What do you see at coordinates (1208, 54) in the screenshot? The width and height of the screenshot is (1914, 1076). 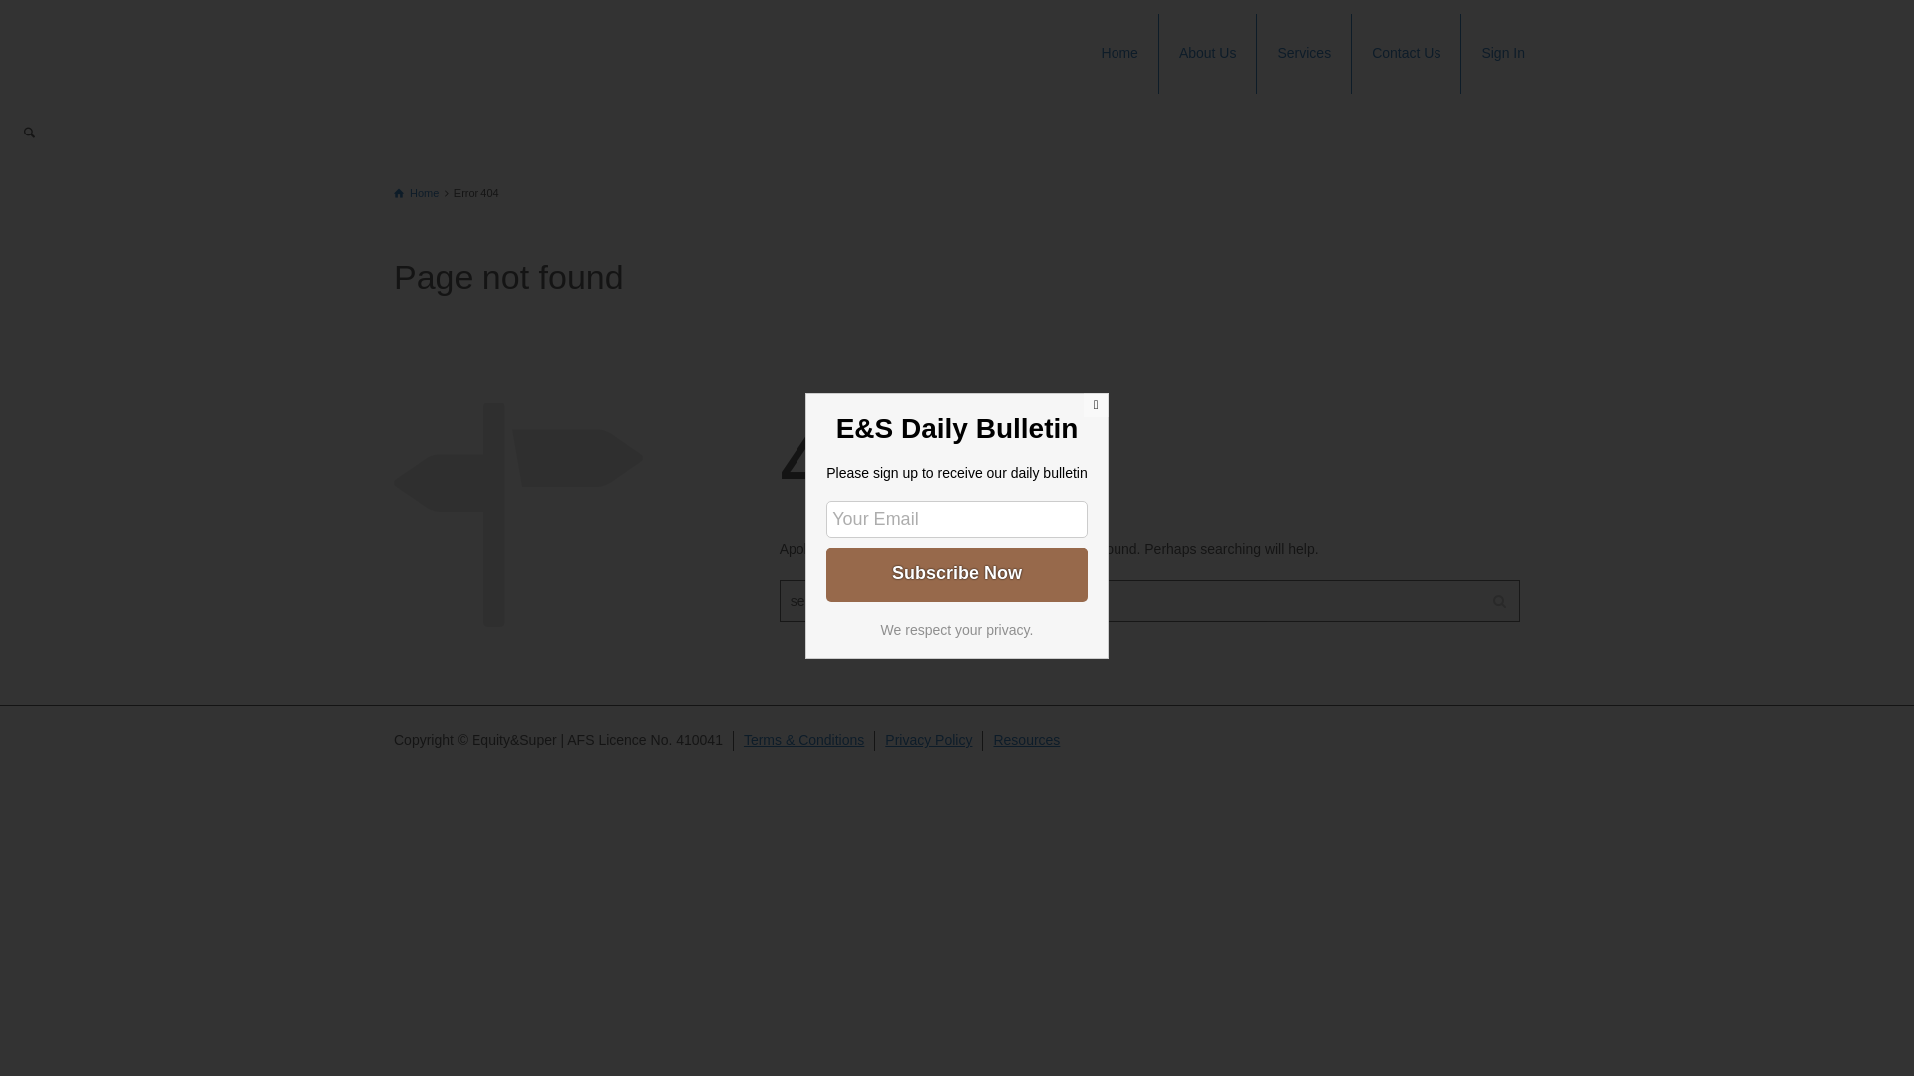 I see `About Us` at bounding box center [1208, 54].